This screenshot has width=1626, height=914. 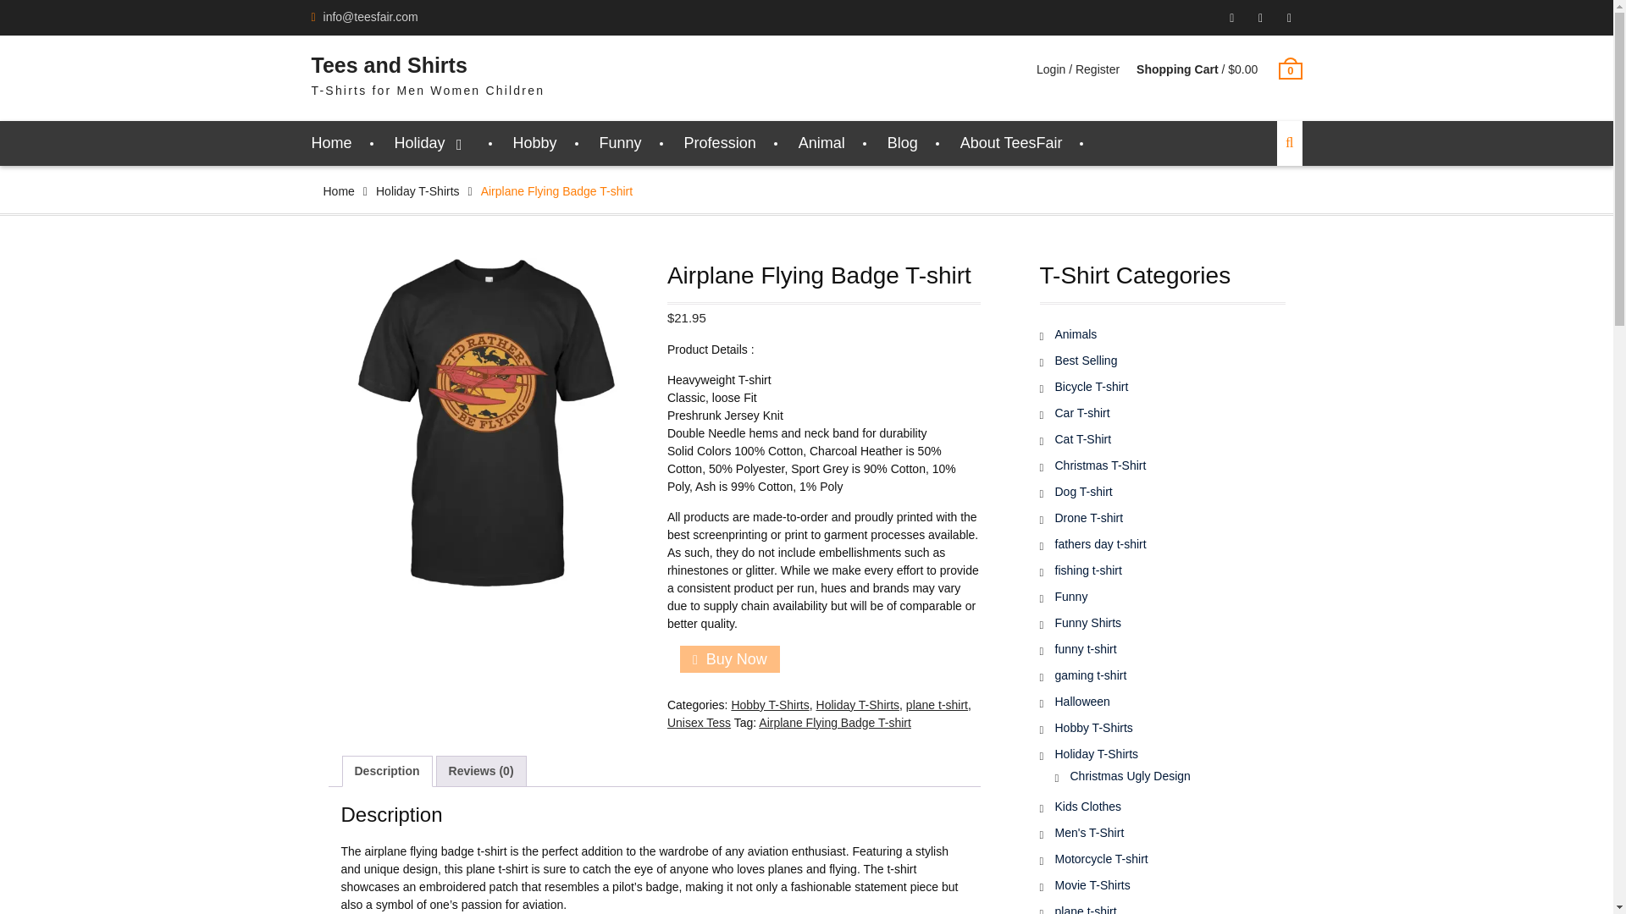 What do you see at coordinates (1289, 18) in the screenshot?
I see `Twitter` at bounding box center [1289, 18].